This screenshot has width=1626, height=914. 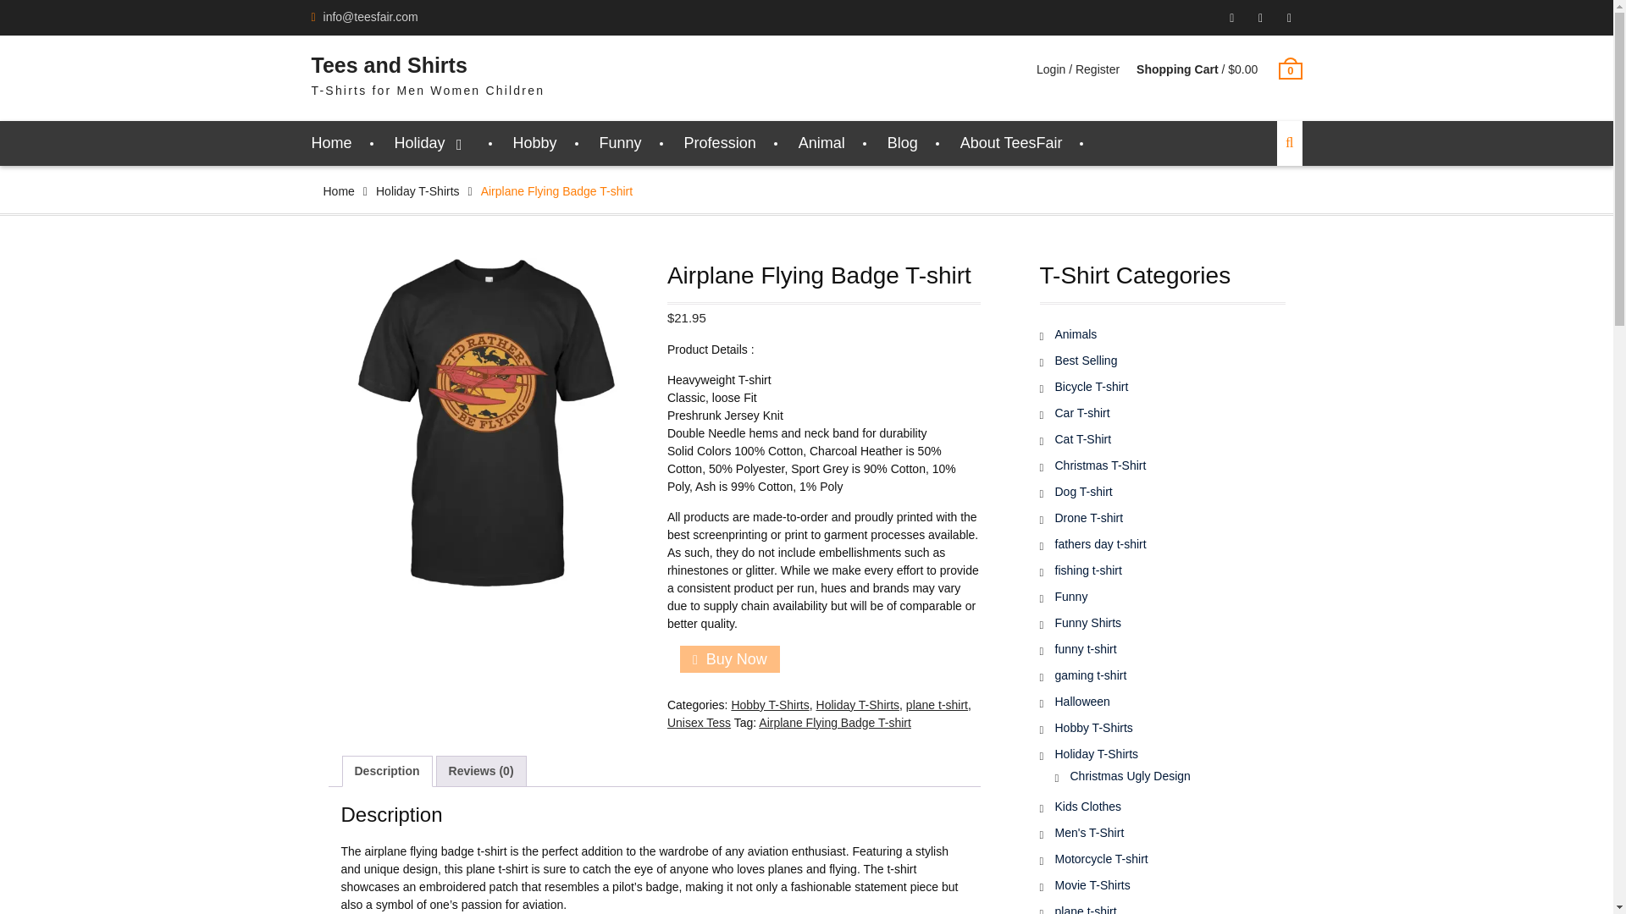 What do you see at coordinates (1289, 18) in the screenshot?
I see `Twitter` at bounding box center [1289, 18].